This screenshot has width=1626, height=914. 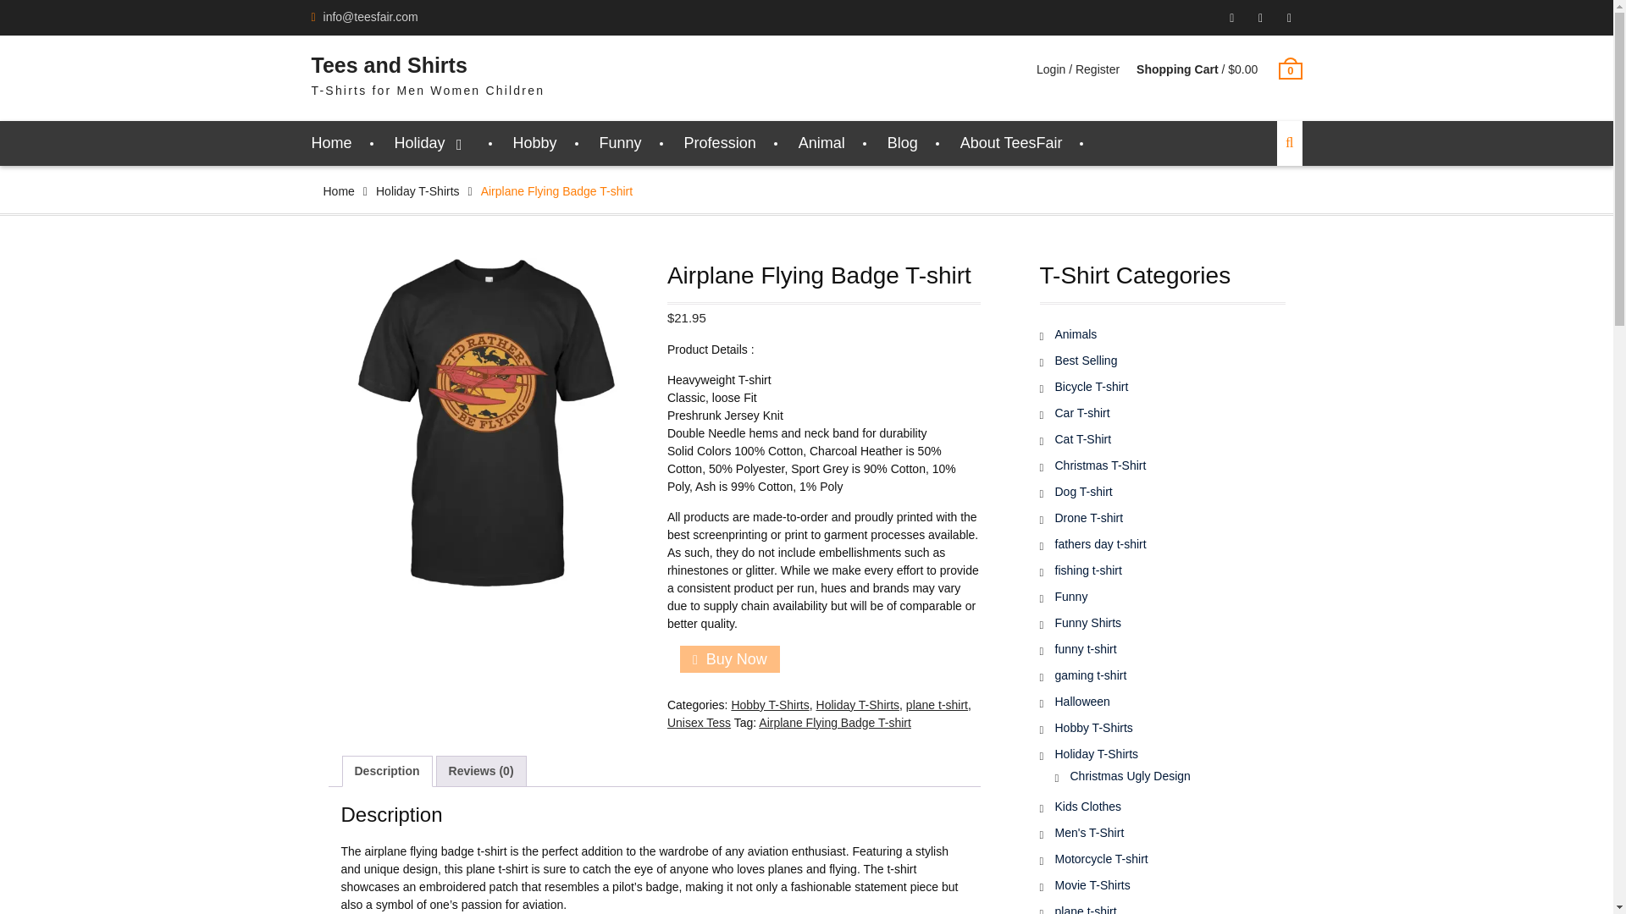 What do you see at coordinates (1289, 18) in the screenshot?
I see `Twitter` at bounding box center [1289, 18].